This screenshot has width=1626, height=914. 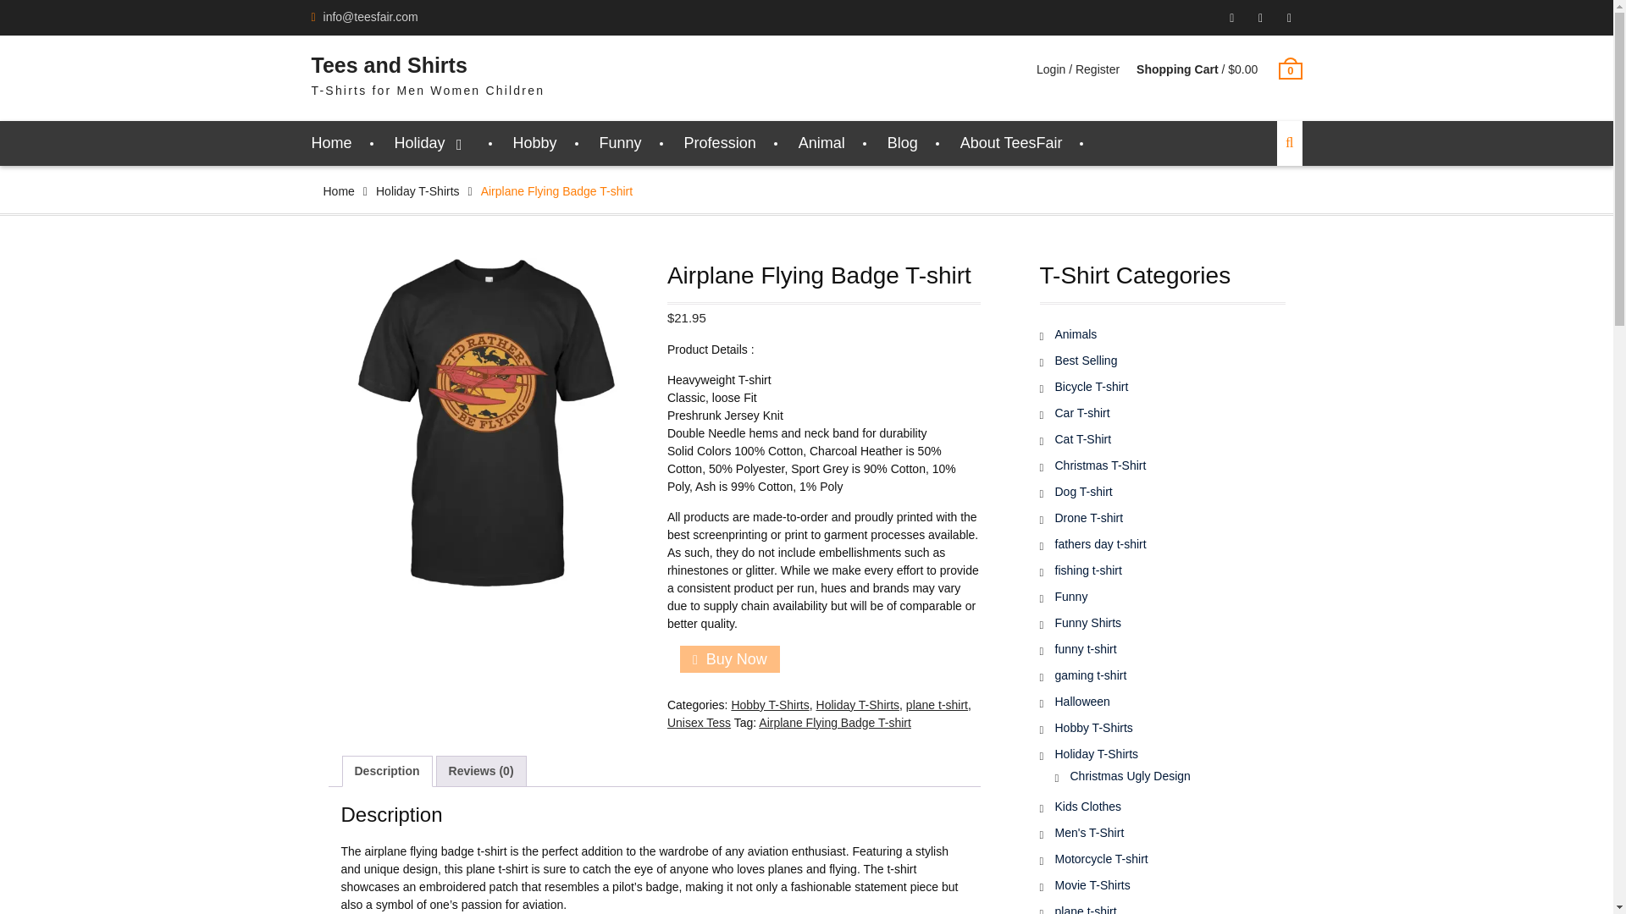 What do you see at coordinates (1289, 18) in the screenshot?
I see `Twitter` at bounding box center [1289, 18].